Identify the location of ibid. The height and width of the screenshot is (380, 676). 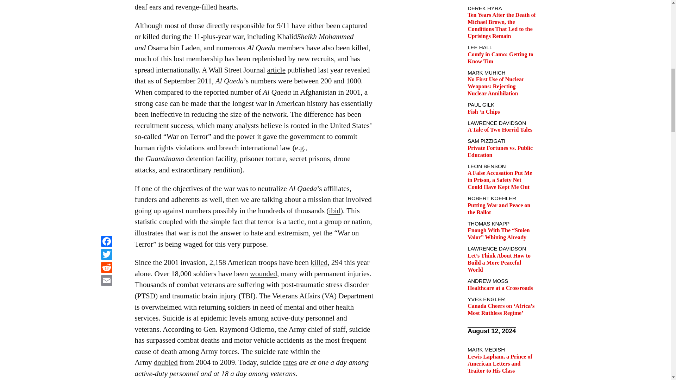
(334, 211).